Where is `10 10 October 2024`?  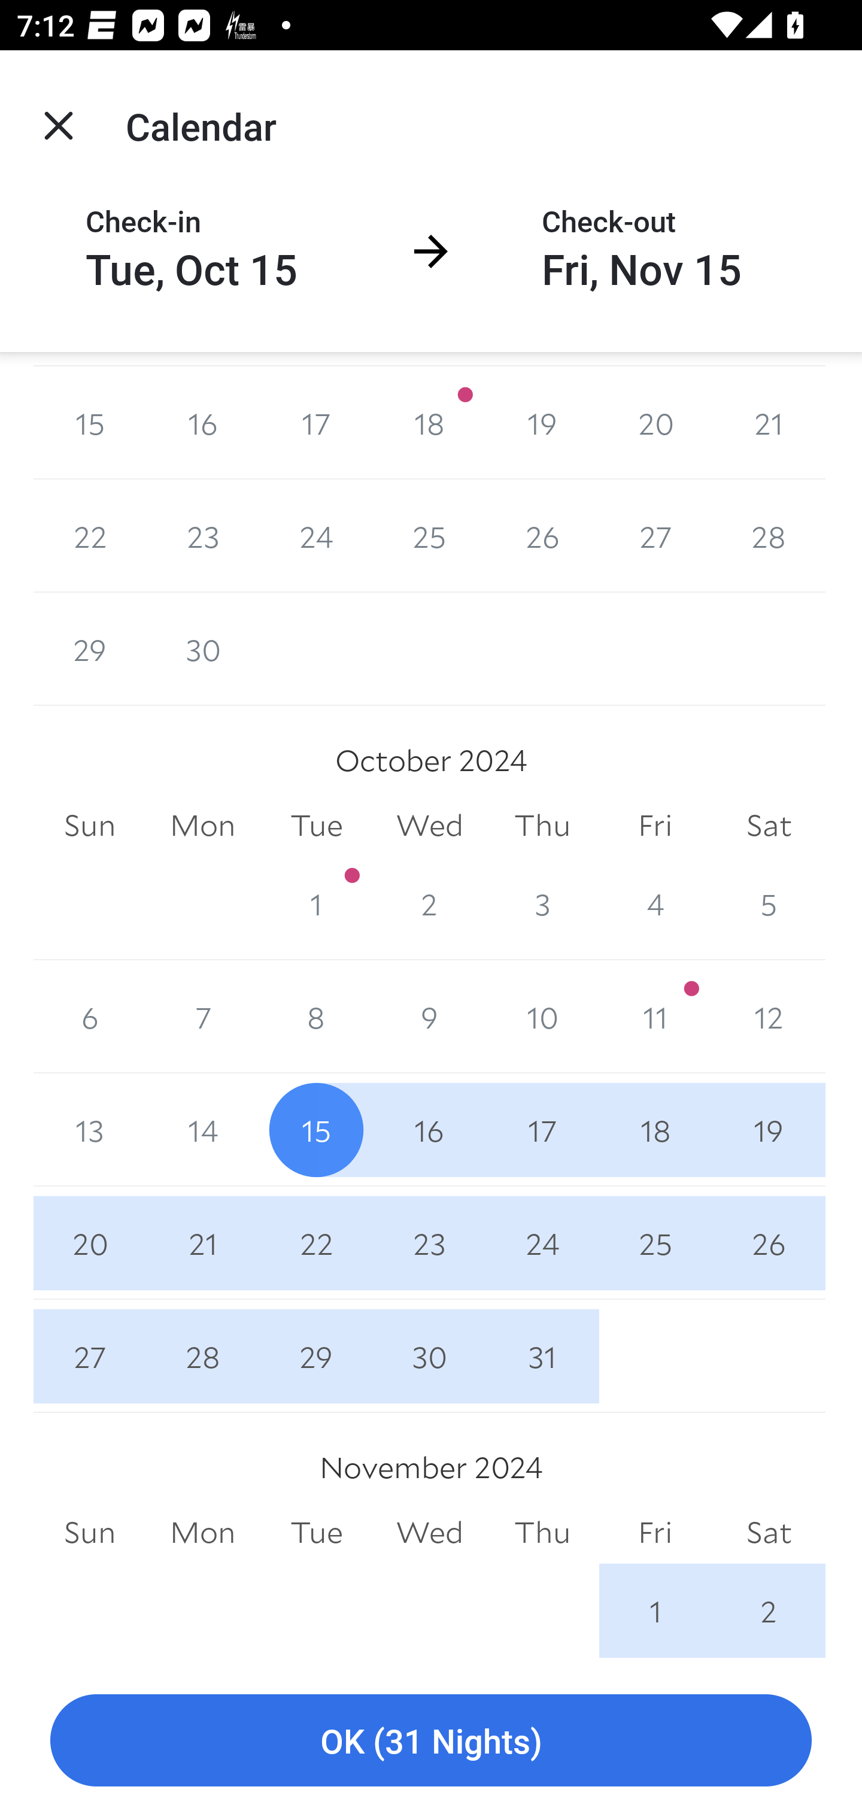
10 10 October 2024 is located at coordinates (542, 1017).